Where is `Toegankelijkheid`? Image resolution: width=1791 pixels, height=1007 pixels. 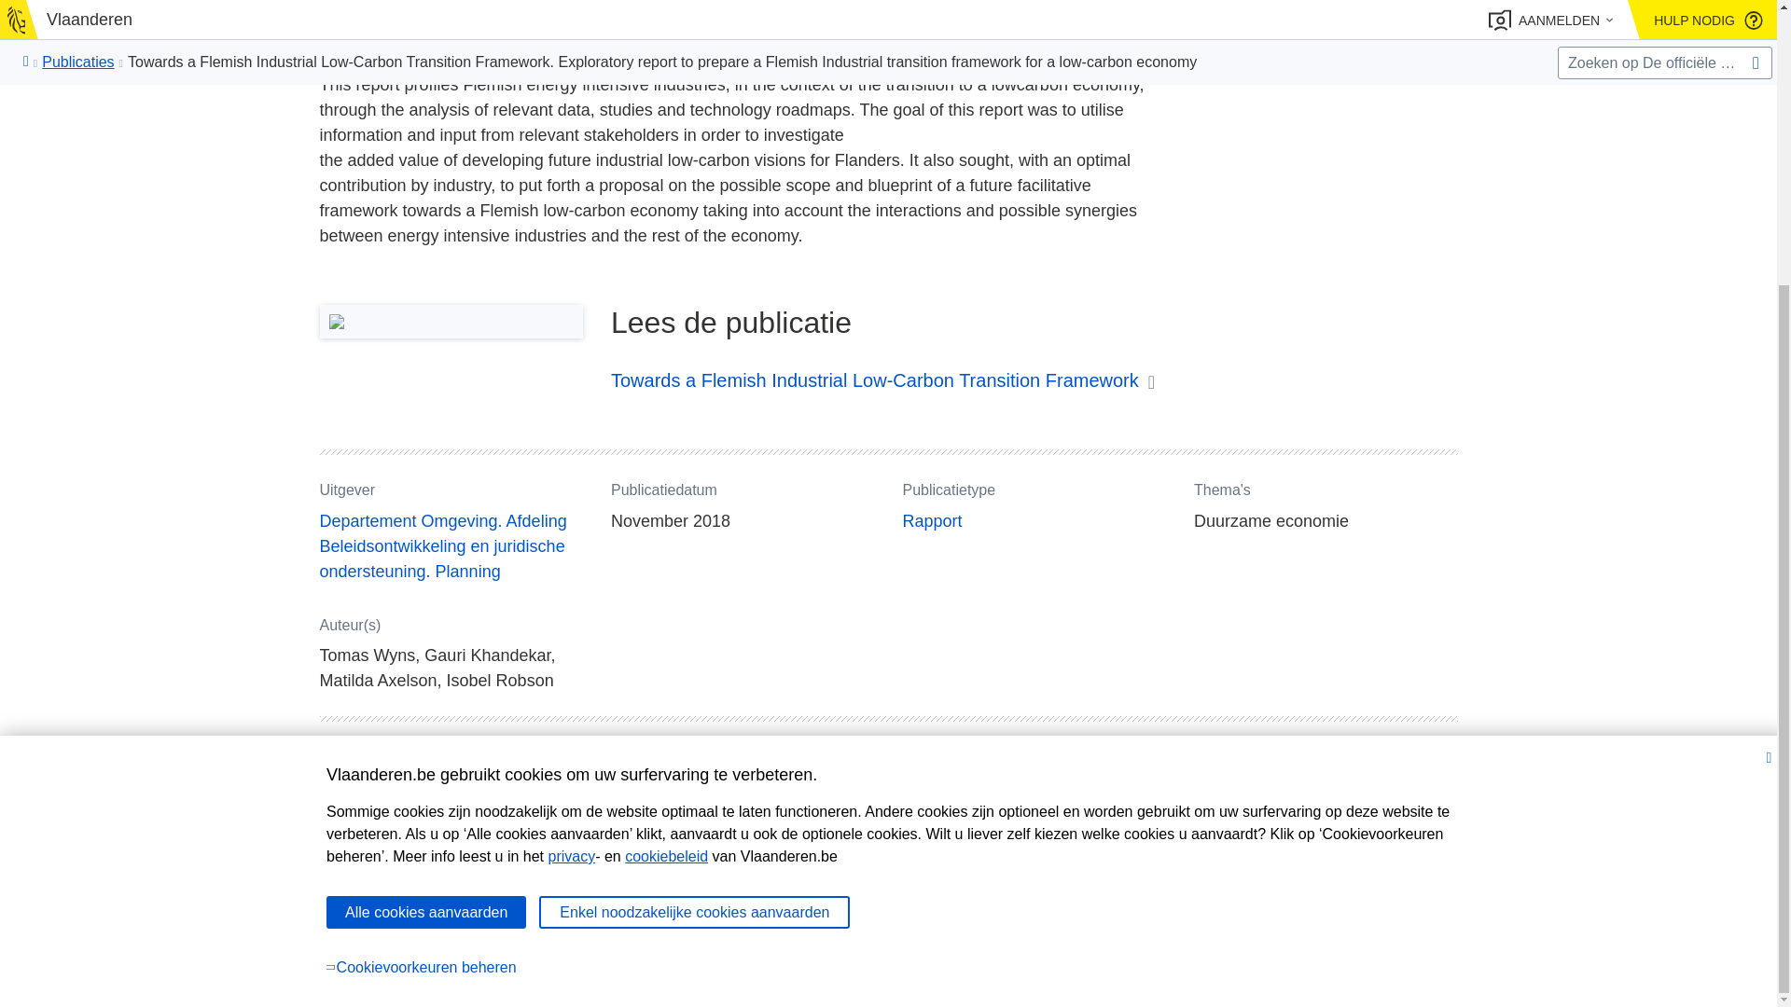
Toegankelijkheid is located at coordinates (754, 972).